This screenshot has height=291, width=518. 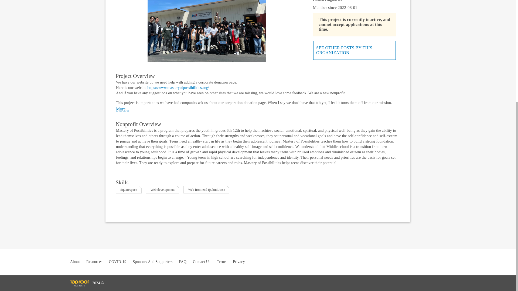 I want to click on More..., so click(x=122, y=109).